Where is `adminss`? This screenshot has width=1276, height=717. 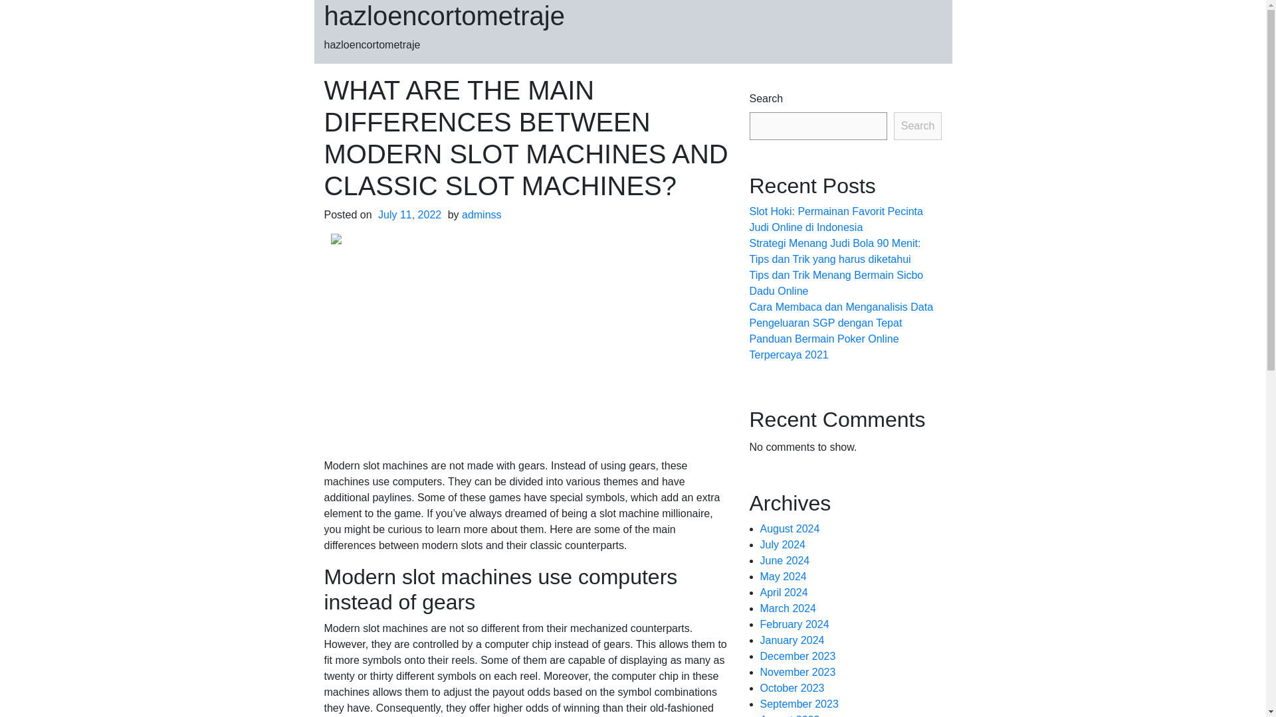 adminss is located at coordinates (481, 214).